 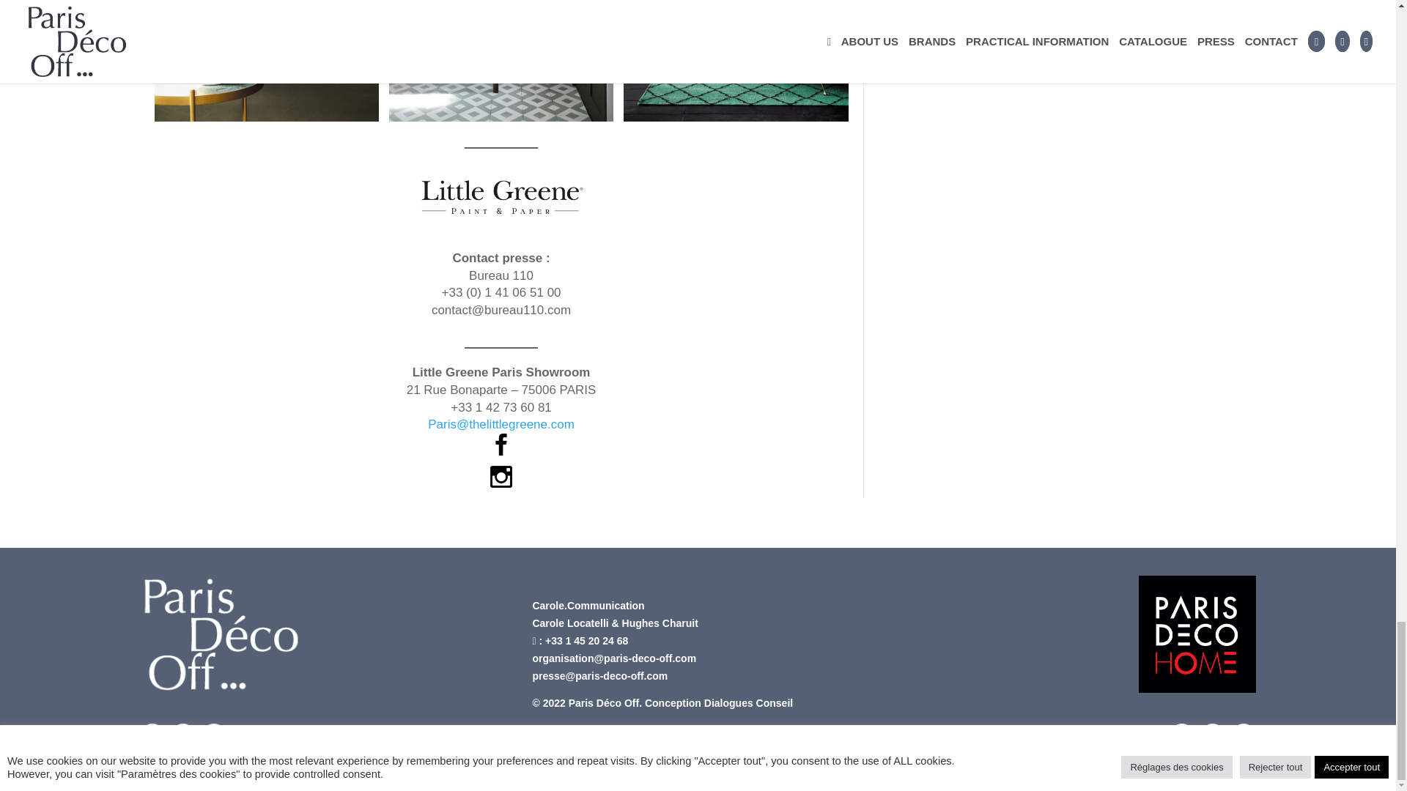 What do you see at coordinates (1244, 735) in the screenshot?
I see `Follow on Youtube` at bounding box center [1244, 735].